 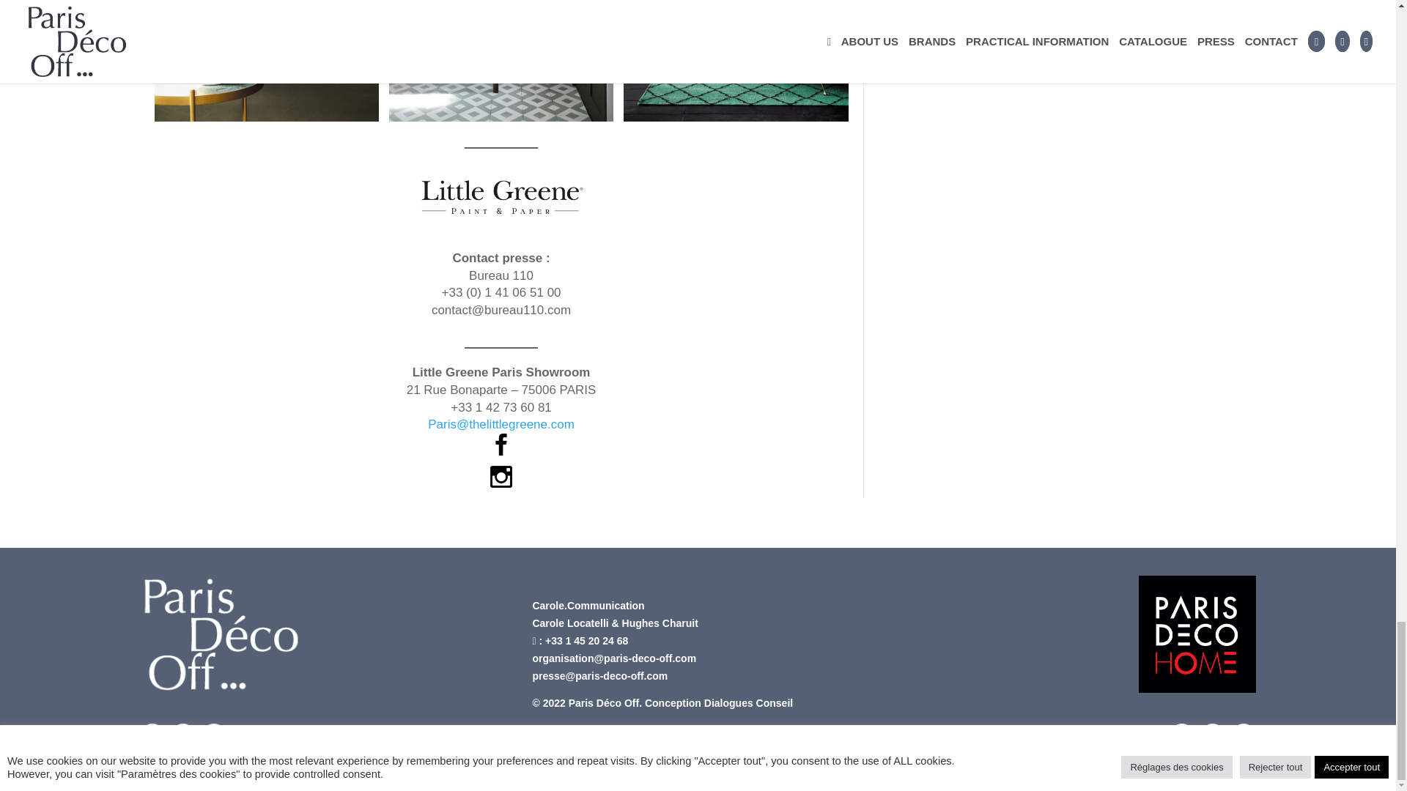 What do you see at coordinates (1244, 735) in the screenshot?
I see `Follow on Youtube` at bounding box center [1244, 735].